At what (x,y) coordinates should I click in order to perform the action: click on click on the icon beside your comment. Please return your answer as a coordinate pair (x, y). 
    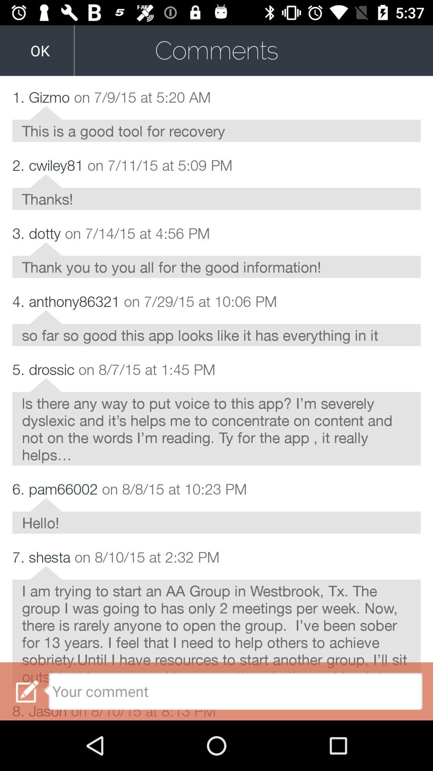
    Looking at the image, I should click on (27, 691).